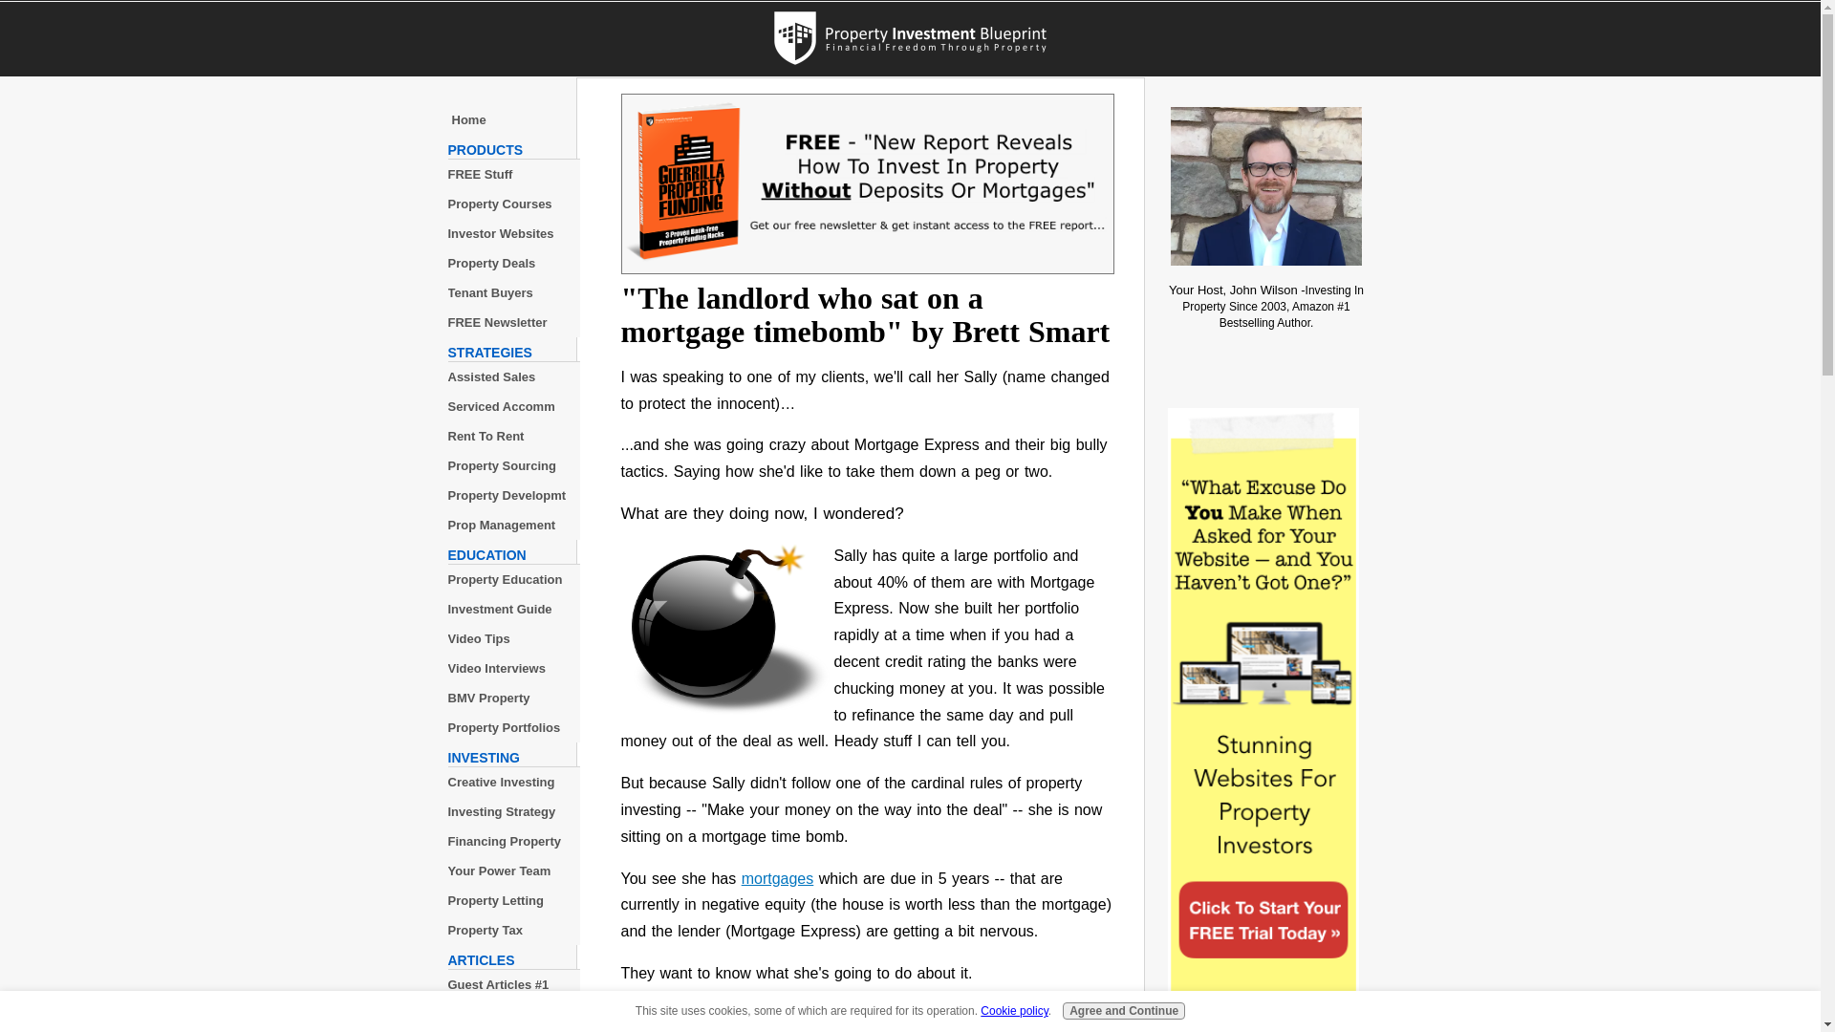 The width and height of the screenshot is (1835, 1032). Describe the element at coordinates (513, 900) in the screenshot. I see `Property Letting` at that location.